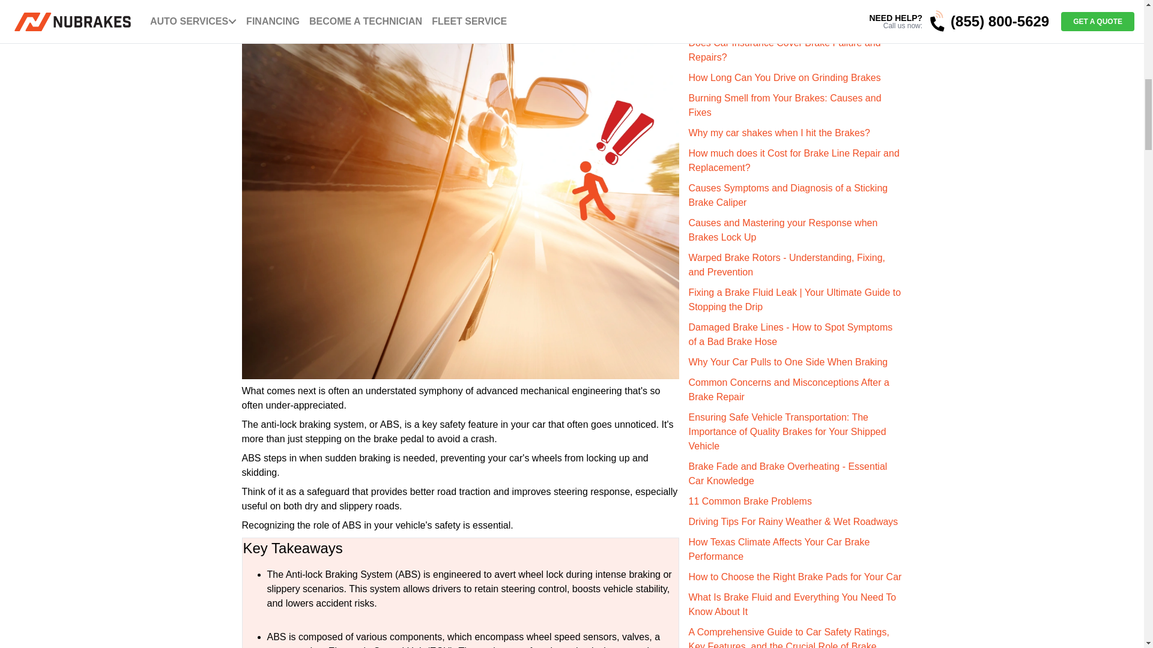 Image resolution: width=1153 pixels, height=648 pixels. I want to click on Why my car shakes when I hit the Brakes?, so click(778, 133).